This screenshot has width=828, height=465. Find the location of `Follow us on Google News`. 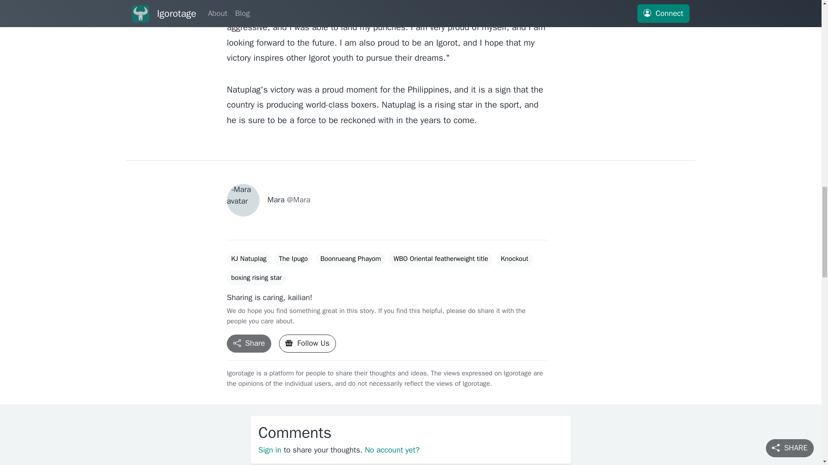

Follow us on Google News is located at coordinates (307, 344).